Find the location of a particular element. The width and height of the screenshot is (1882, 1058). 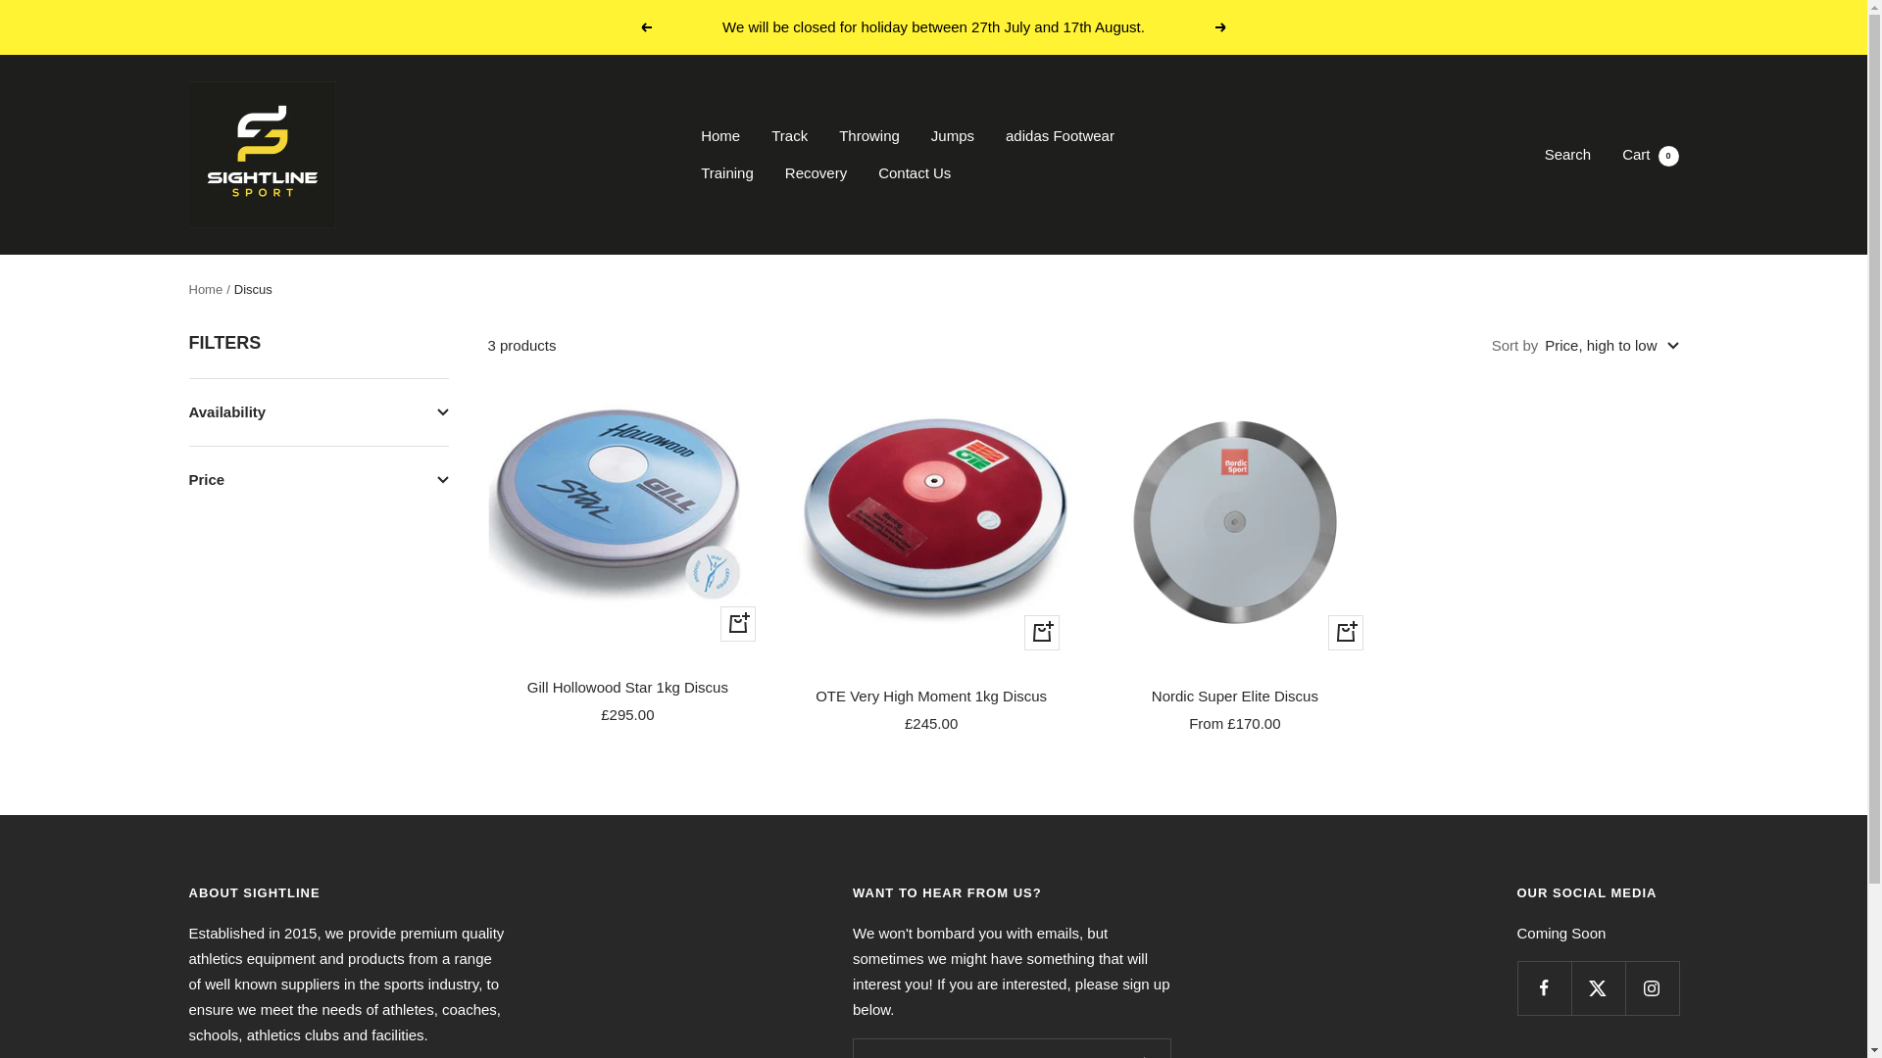

Price, high to low is located at coordinates (261, 155).